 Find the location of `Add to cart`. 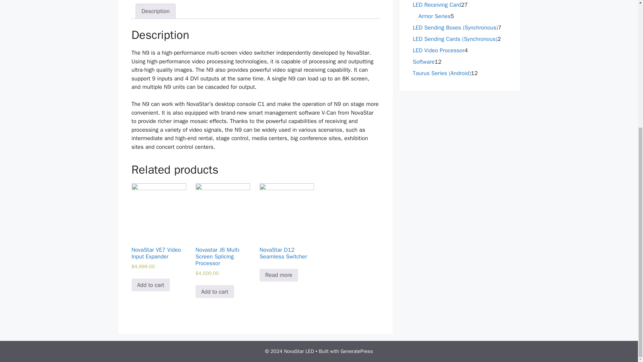

Add to cart is located at coordinates (214, 292).